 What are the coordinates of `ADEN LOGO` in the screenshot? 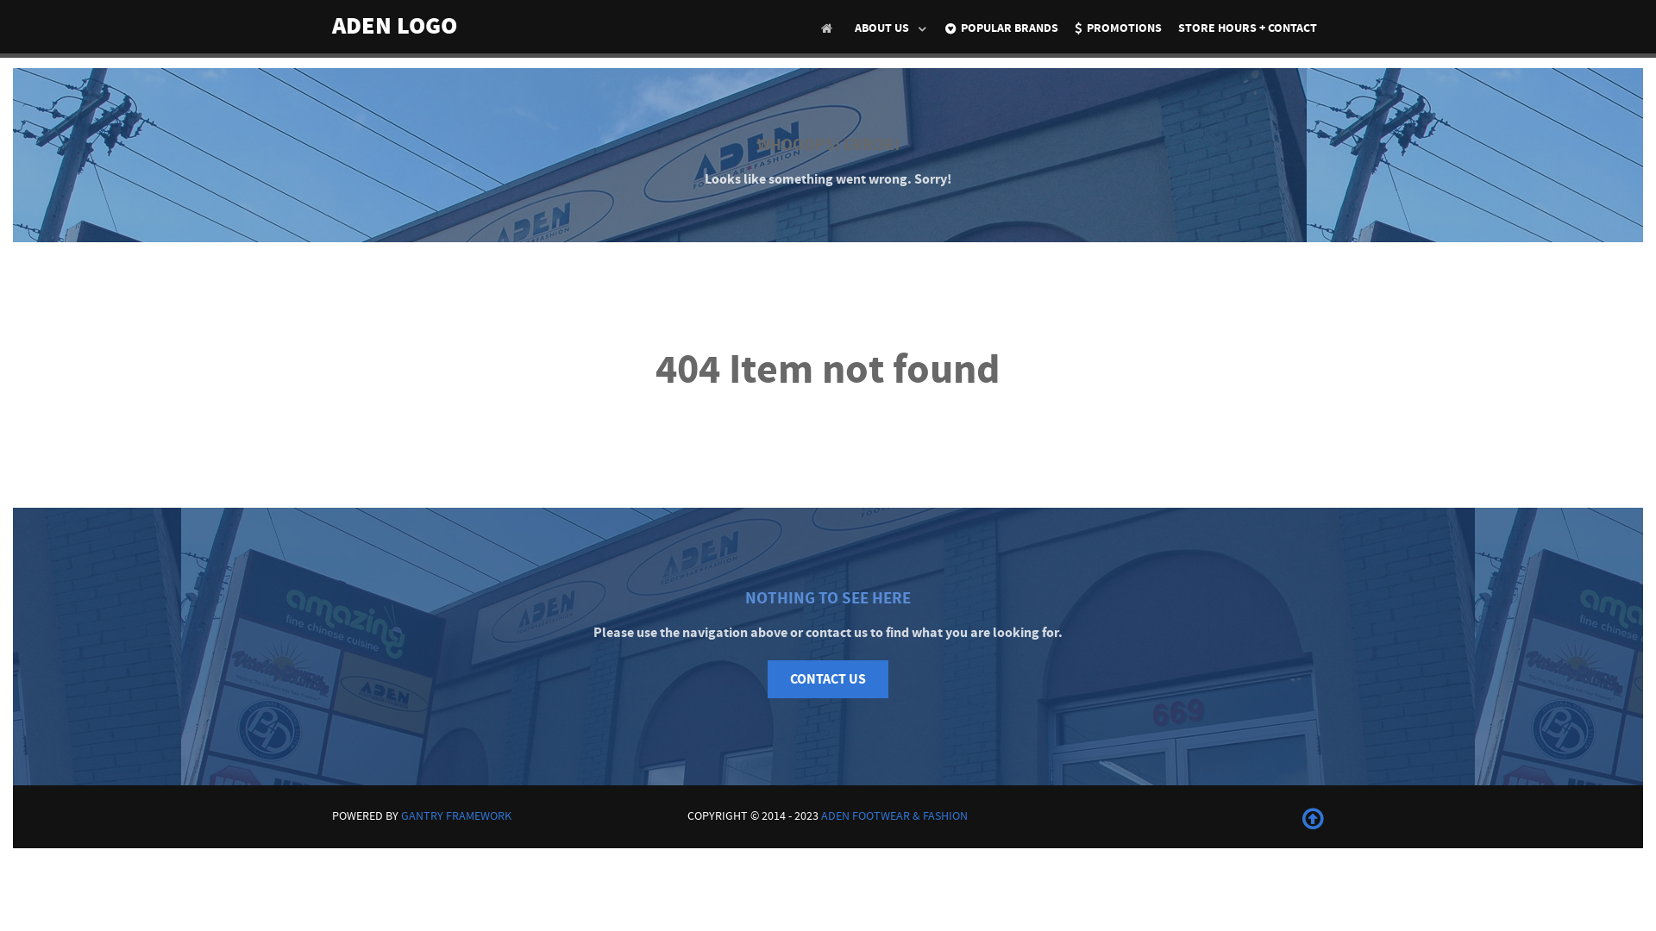 It's located at (395, 26).